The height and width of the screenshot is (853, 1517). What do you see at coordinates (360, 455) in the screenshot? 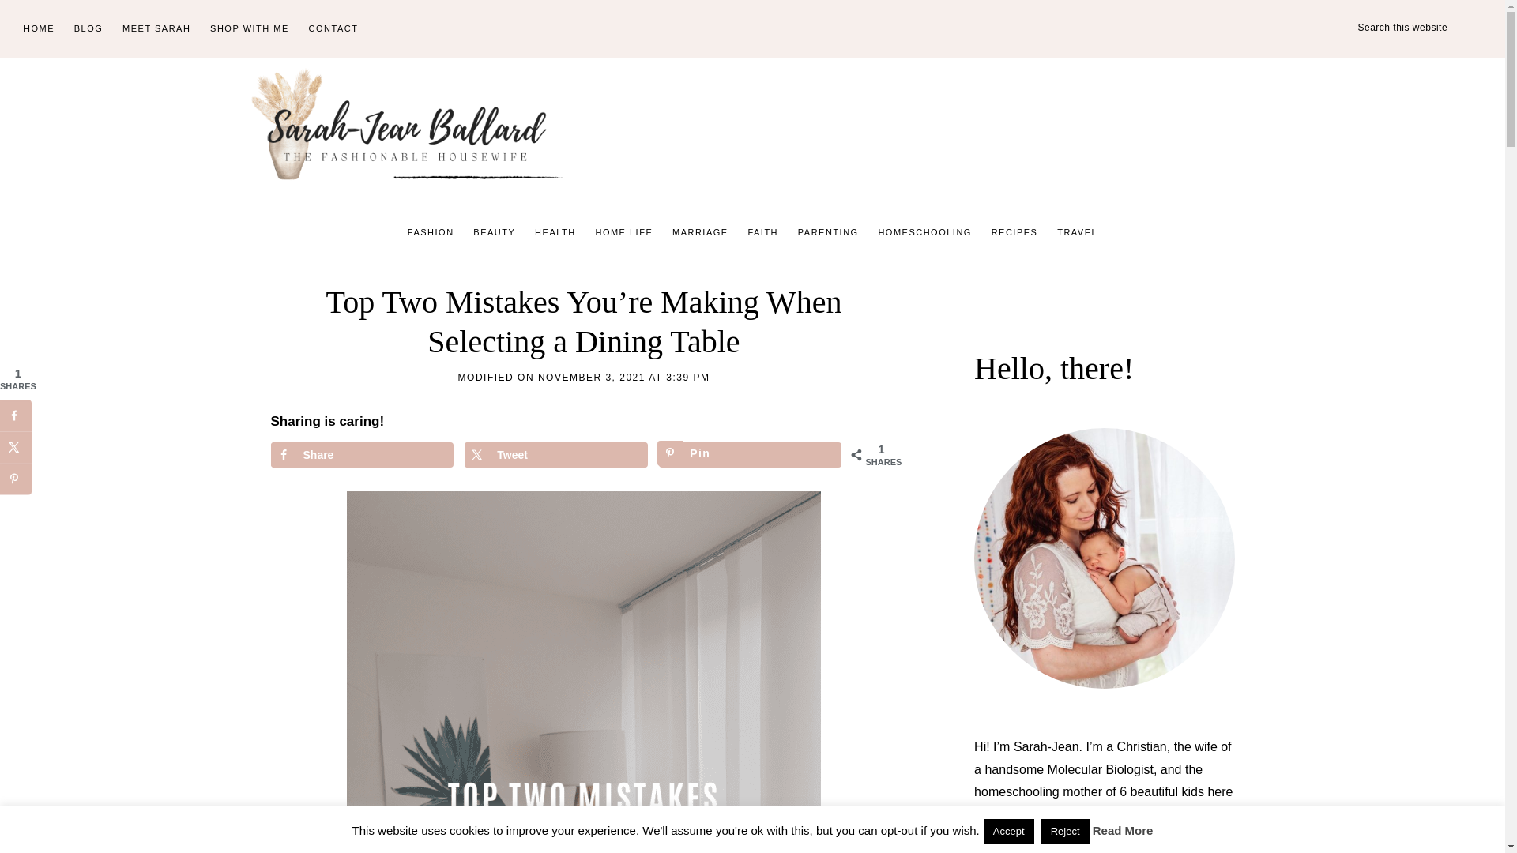
I see `Share on Facebook` at bounding box center [360, 455].